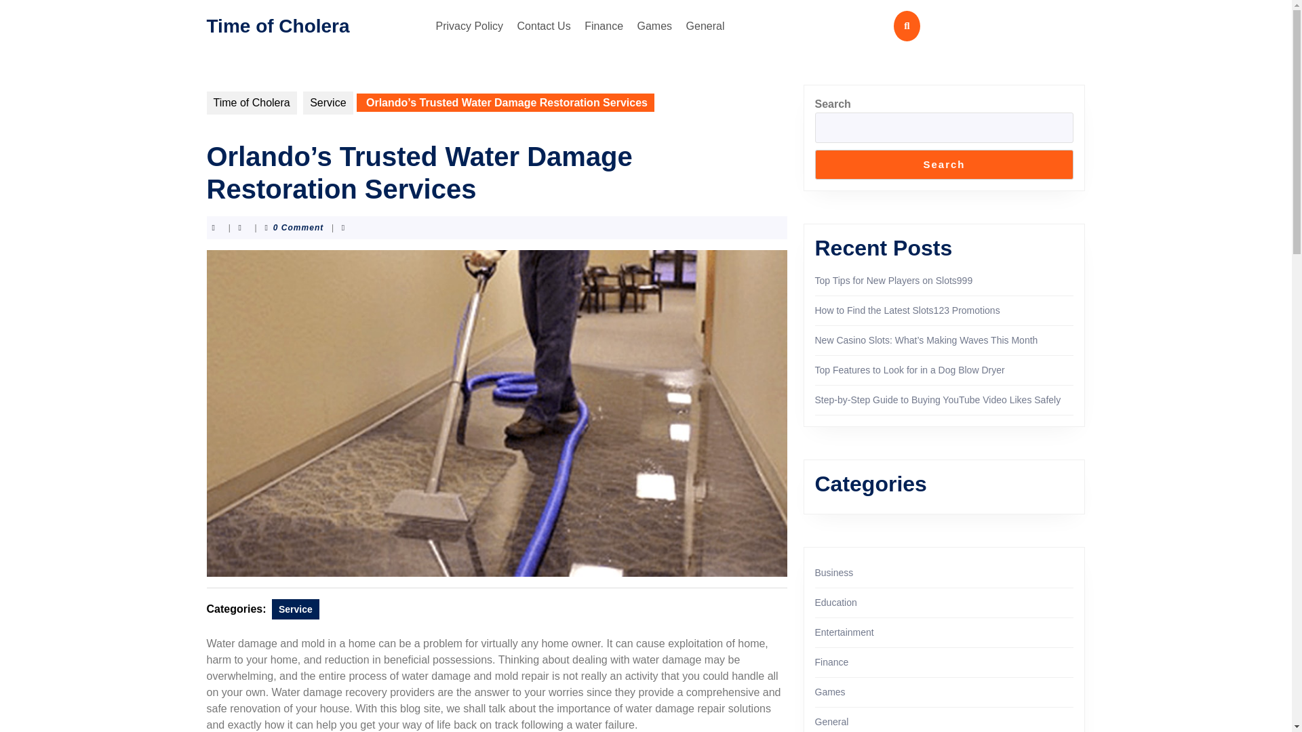  I want to click on Time of Cholera, so click(277, 24).